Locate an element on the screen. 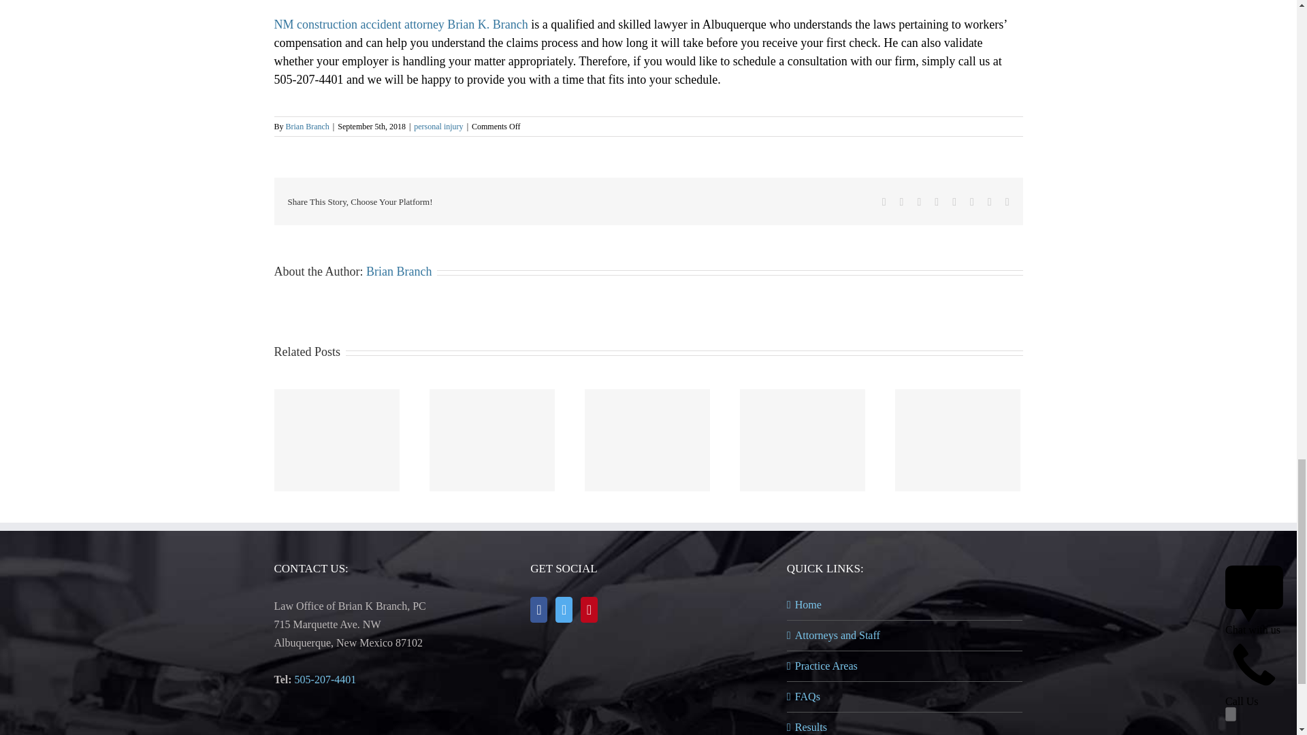 Image resolution: width=1307 pixels, height=735 pixels. Posts by Brian Branch is located at coordinates (398, 271).